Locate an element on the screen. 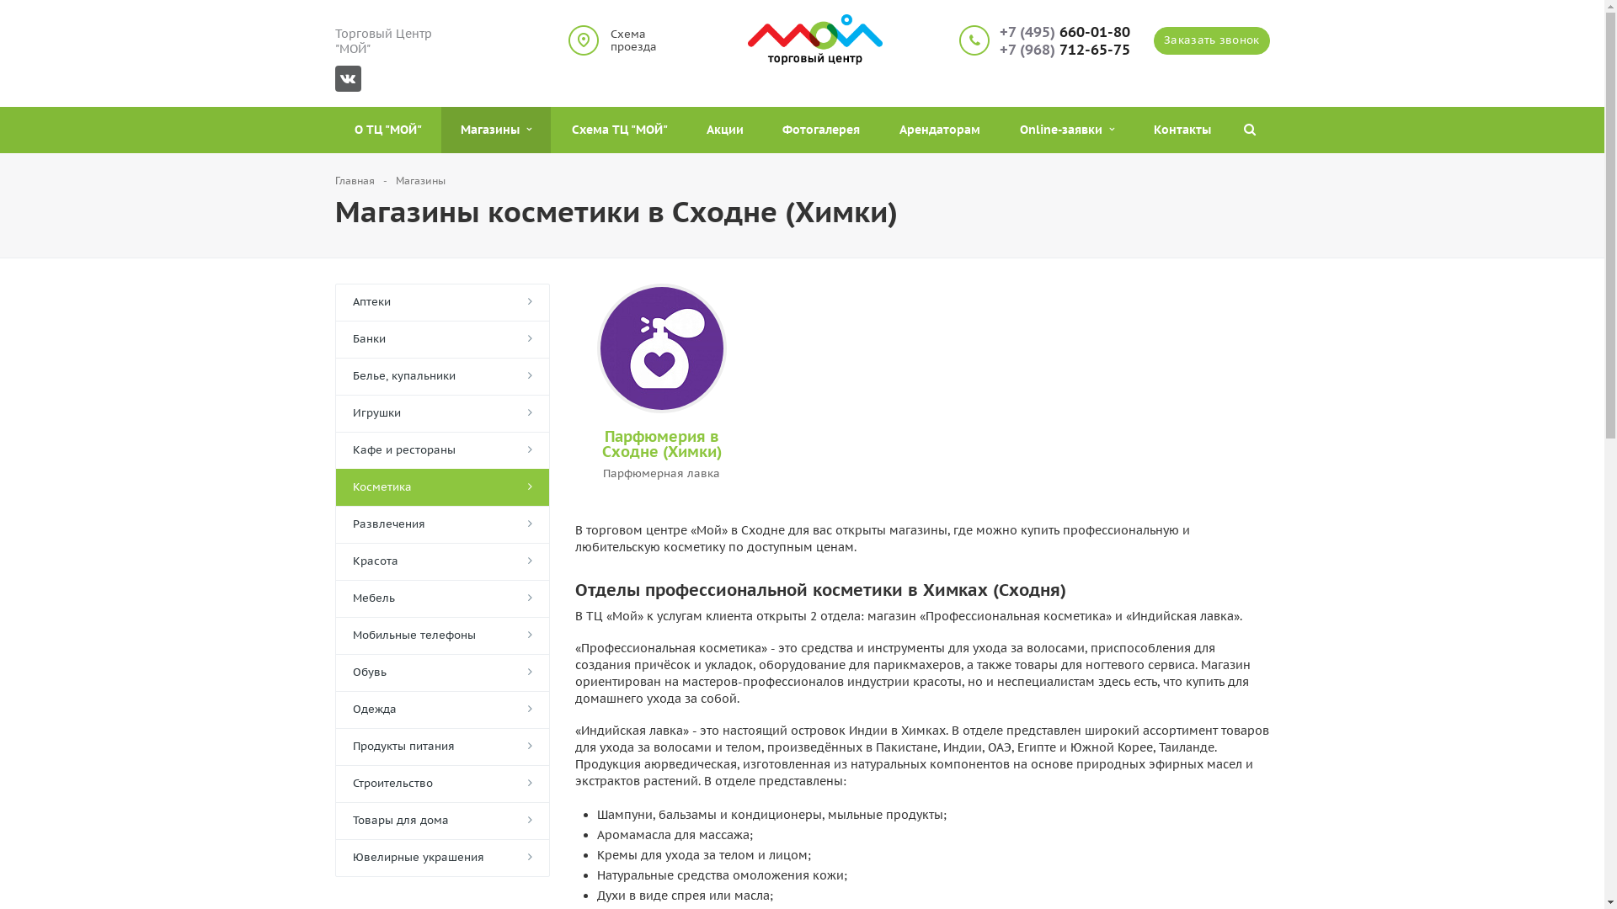 Image resolution: width=1617 pixels, height=909 pixels. +7 (968) 712-65-75 is located at coordinates (1065, 50).